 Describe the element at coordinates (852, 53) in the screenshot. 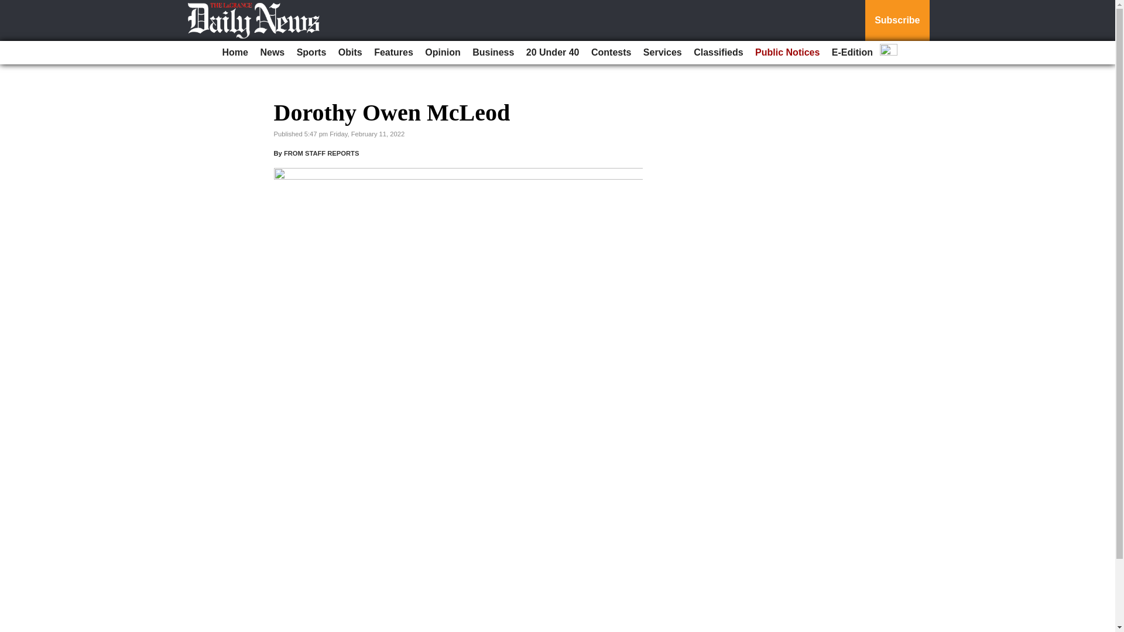

I see `E-Edition` at that location.